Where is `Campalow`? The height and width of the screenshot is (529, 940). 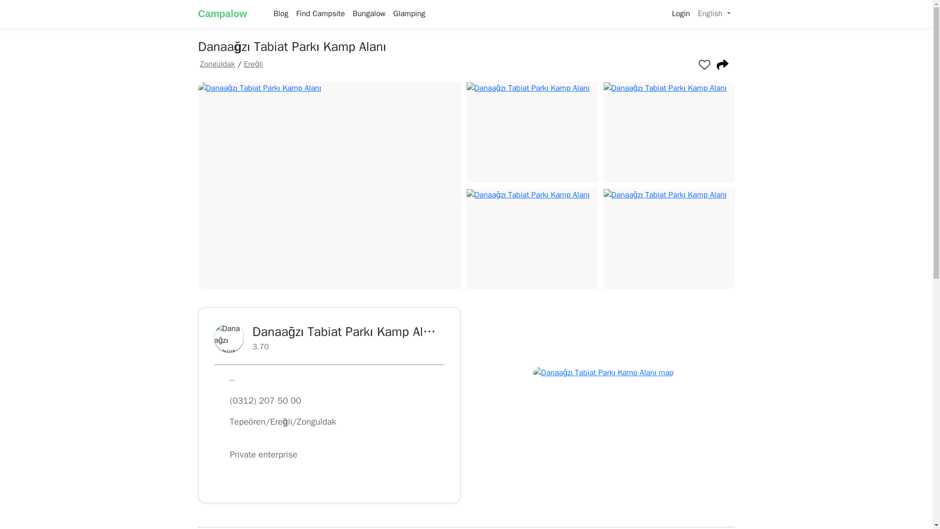 Campalow is located at coordinates (229, 13).